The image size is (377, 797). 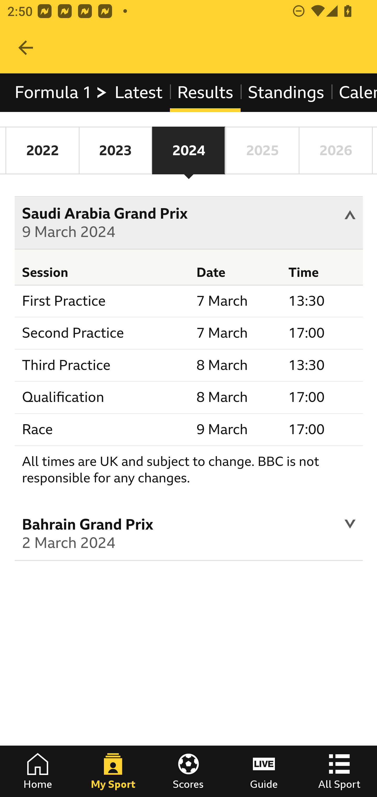 What do you see at coordinates (205, 92) in the screenshot?
I see `Results` at bounding box center [205, 92].